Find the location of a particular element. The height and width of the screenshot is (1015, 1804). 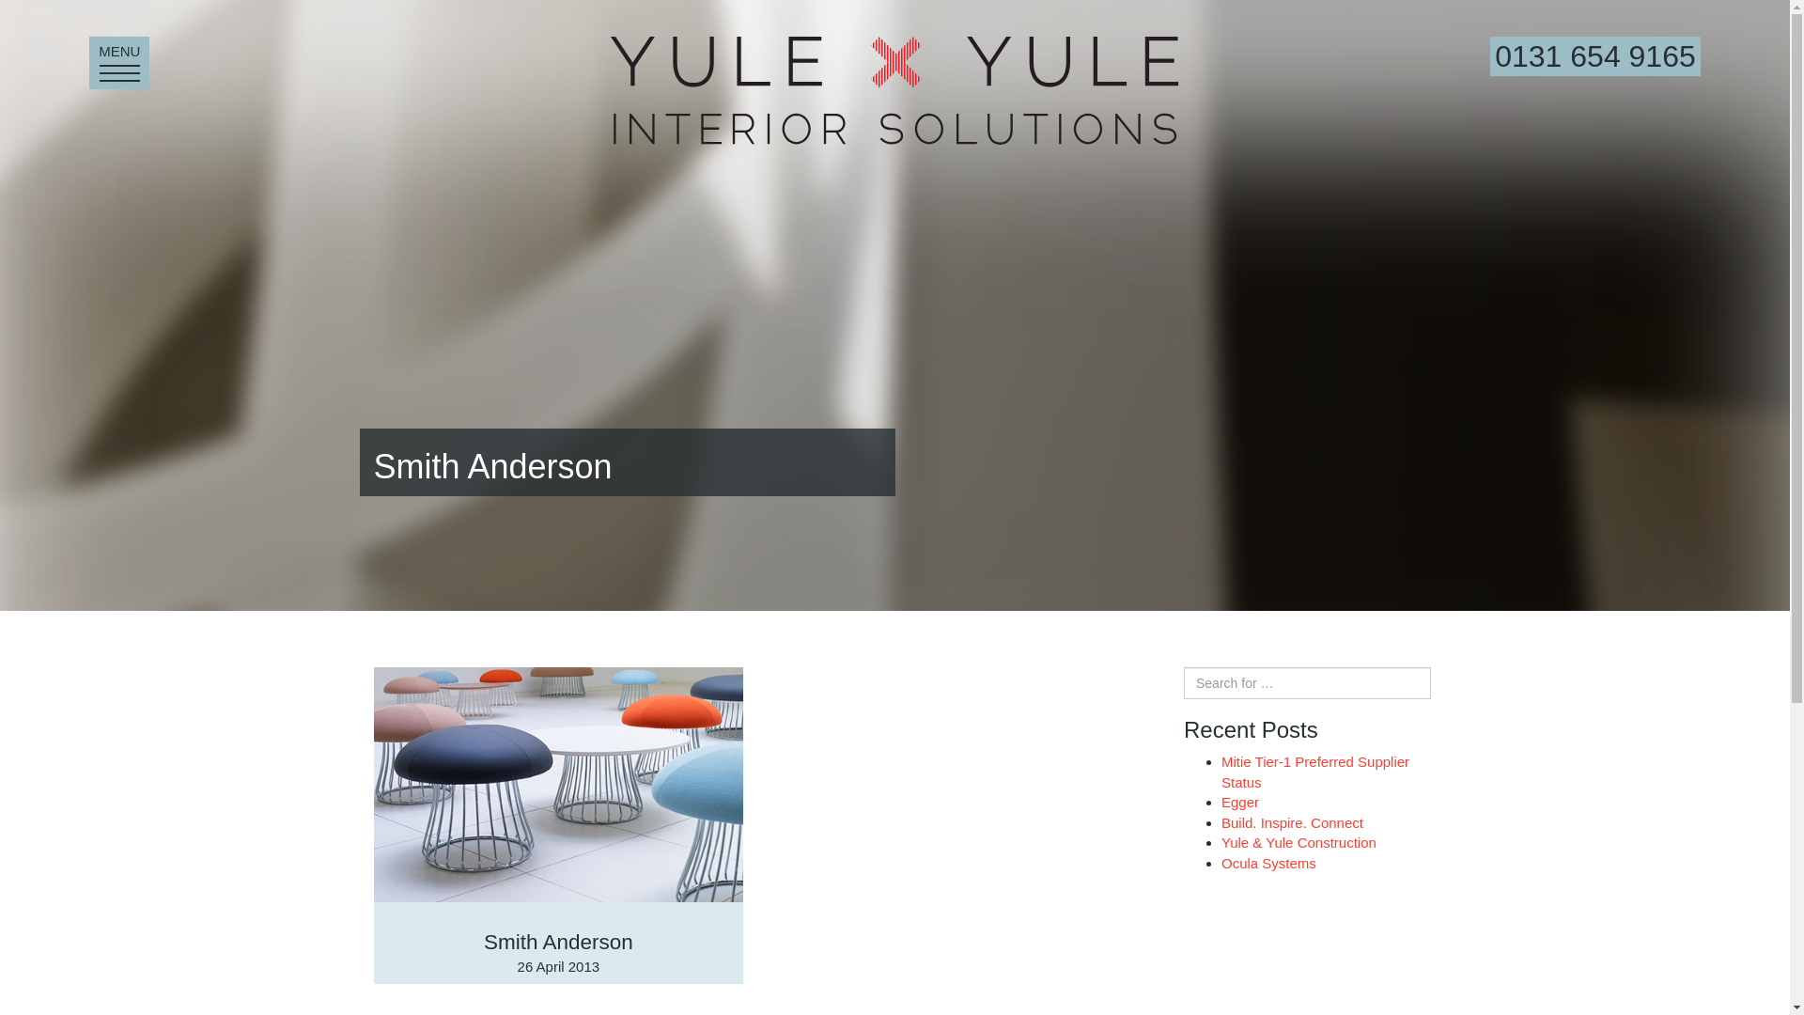

Mitie Tier-1 Preferred Supplier Status is located at coordinates (1595, 62).